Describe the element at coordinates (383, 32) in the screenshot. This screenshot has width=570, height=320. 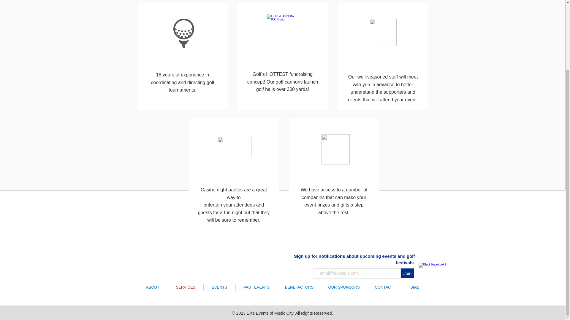
I see `SILENT-AUCTION-ICON.png` at that location.